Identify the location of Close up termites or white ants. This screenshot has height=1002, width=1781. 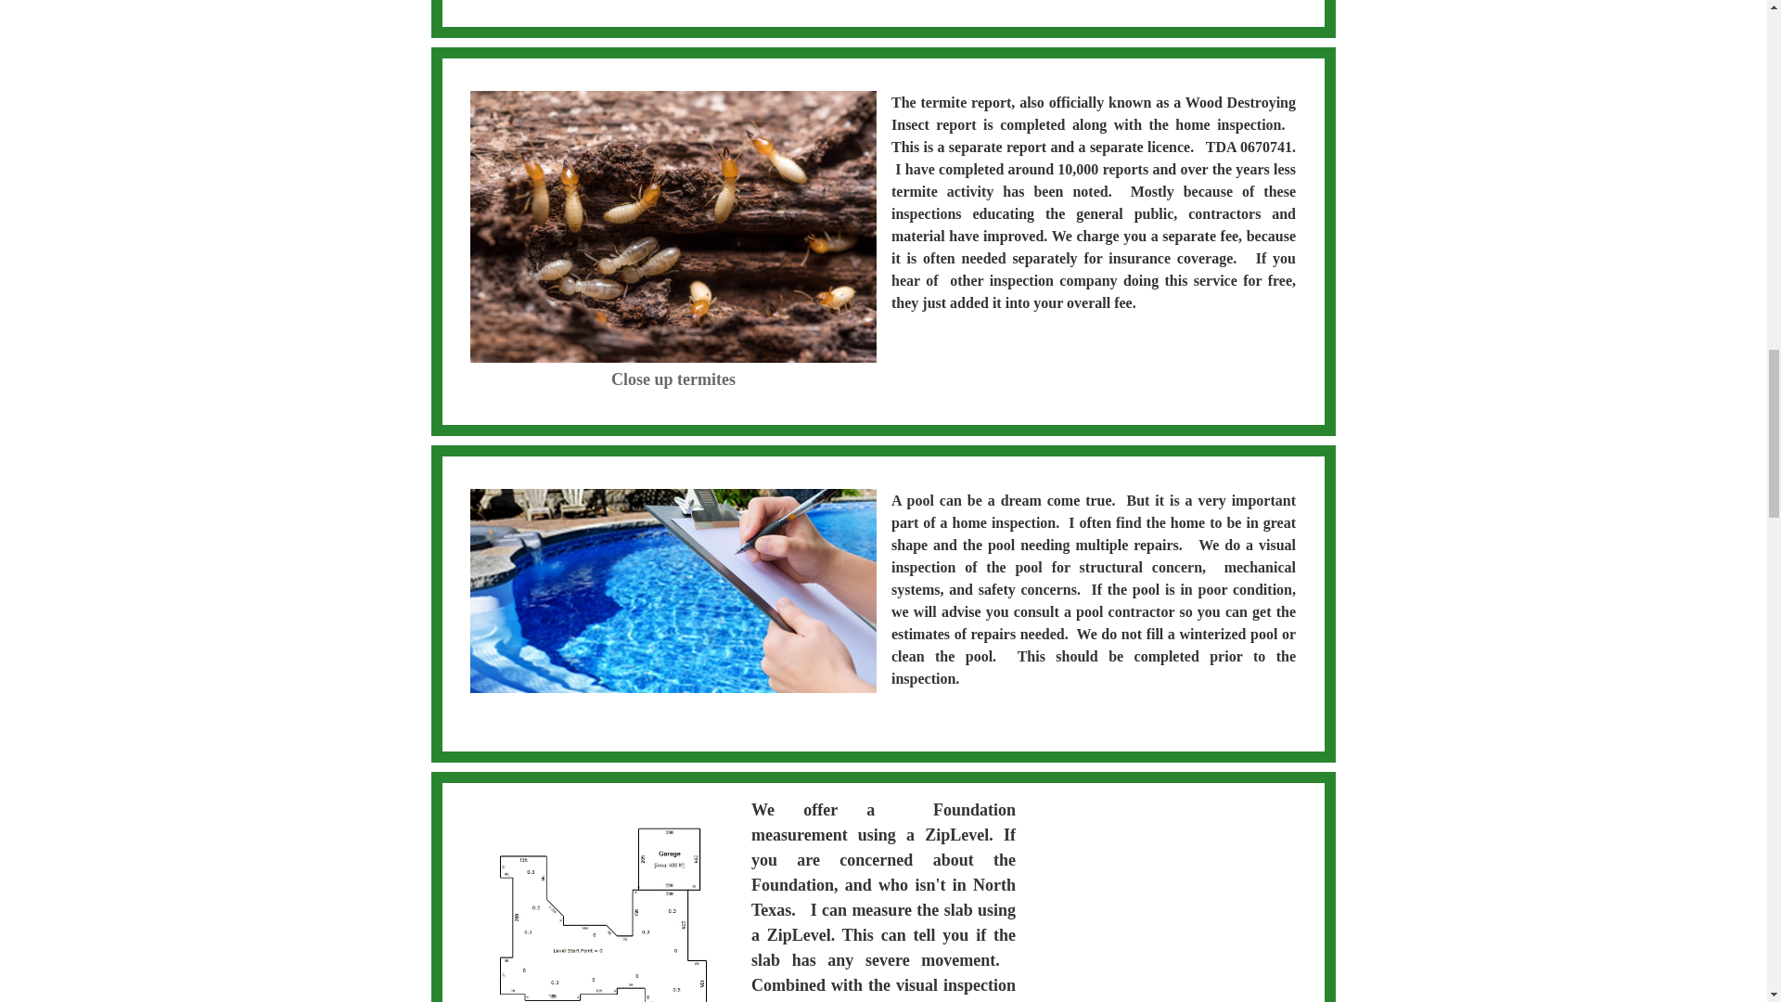
(673, 226).